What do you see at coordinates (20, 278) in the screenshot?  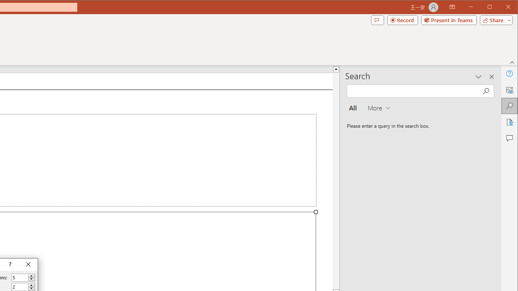 I see `Number of columns` at bounding box center [20, 278].